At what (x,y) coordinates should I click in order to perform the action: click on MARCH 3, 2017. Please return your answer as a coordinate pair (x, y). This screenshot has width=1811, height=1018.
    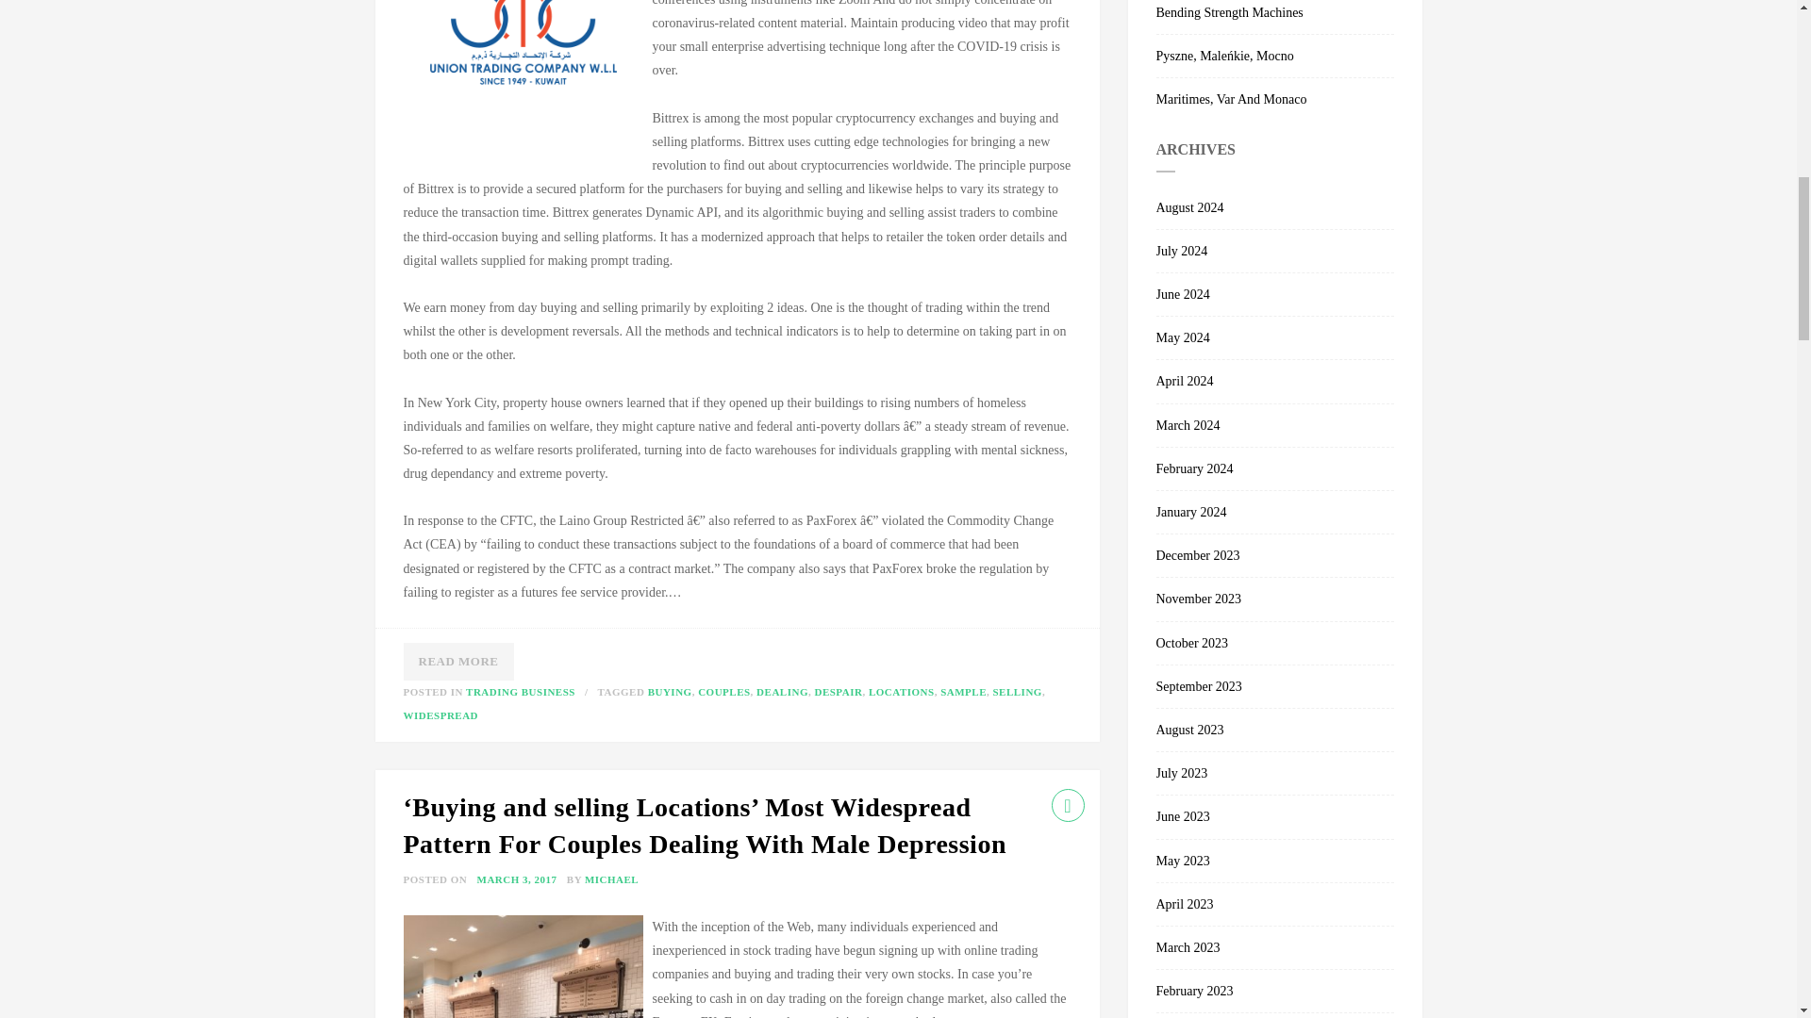
    Looking at the image, I should click on (517, 878).